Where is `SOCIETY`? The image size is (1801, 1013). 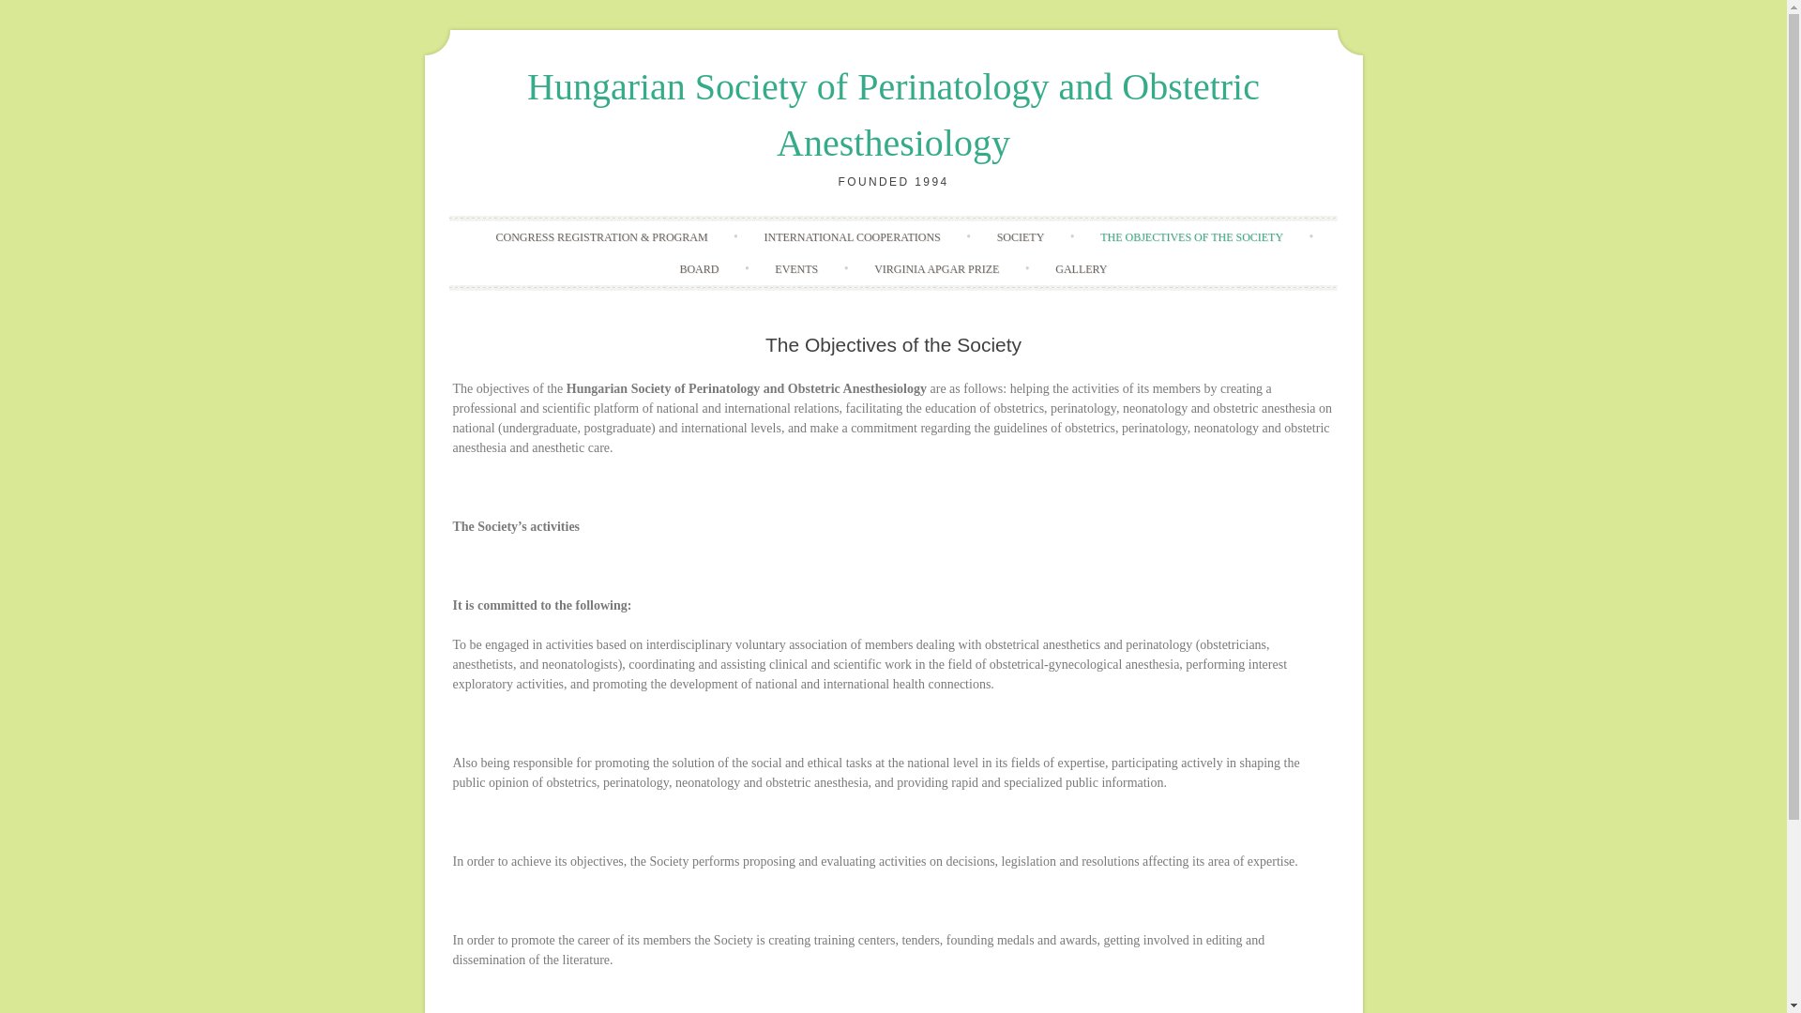 SOCIETY is located at coordinates (1021, 237).